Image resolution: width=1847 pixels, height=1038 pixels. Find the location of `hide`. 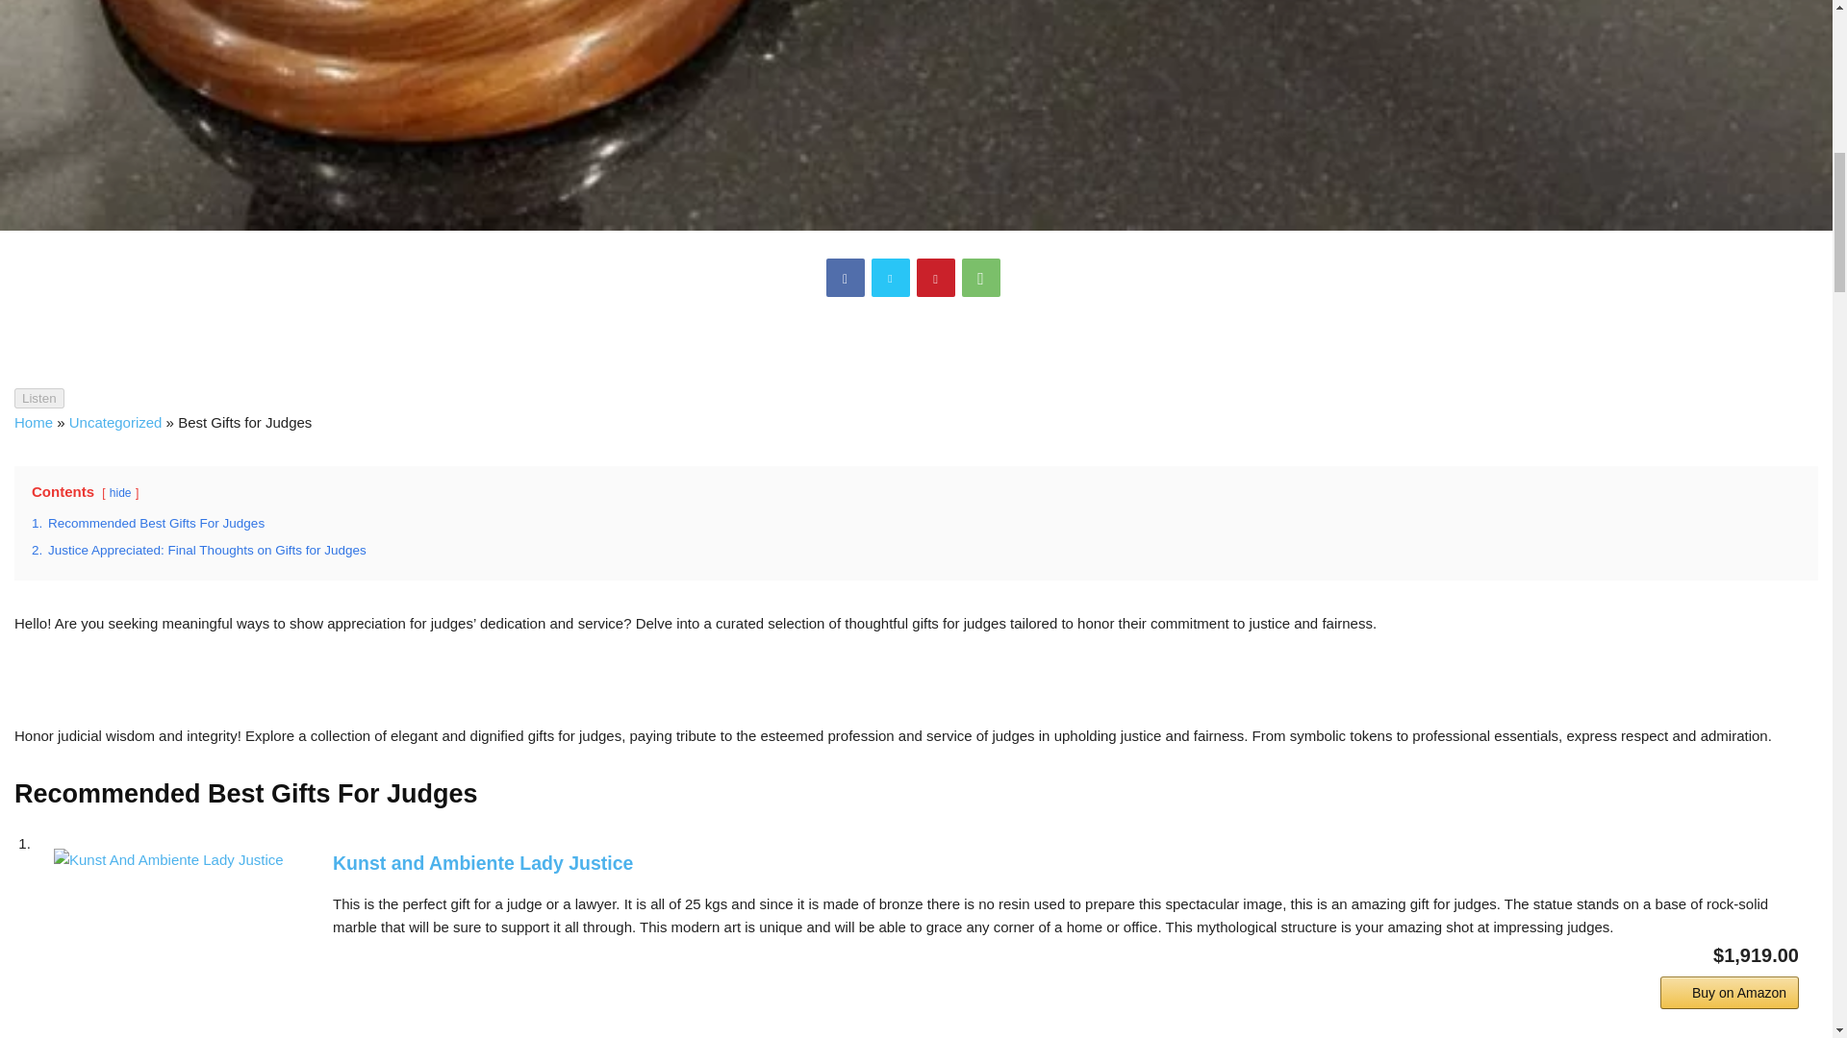

hide is located at coordinates (119, 492).